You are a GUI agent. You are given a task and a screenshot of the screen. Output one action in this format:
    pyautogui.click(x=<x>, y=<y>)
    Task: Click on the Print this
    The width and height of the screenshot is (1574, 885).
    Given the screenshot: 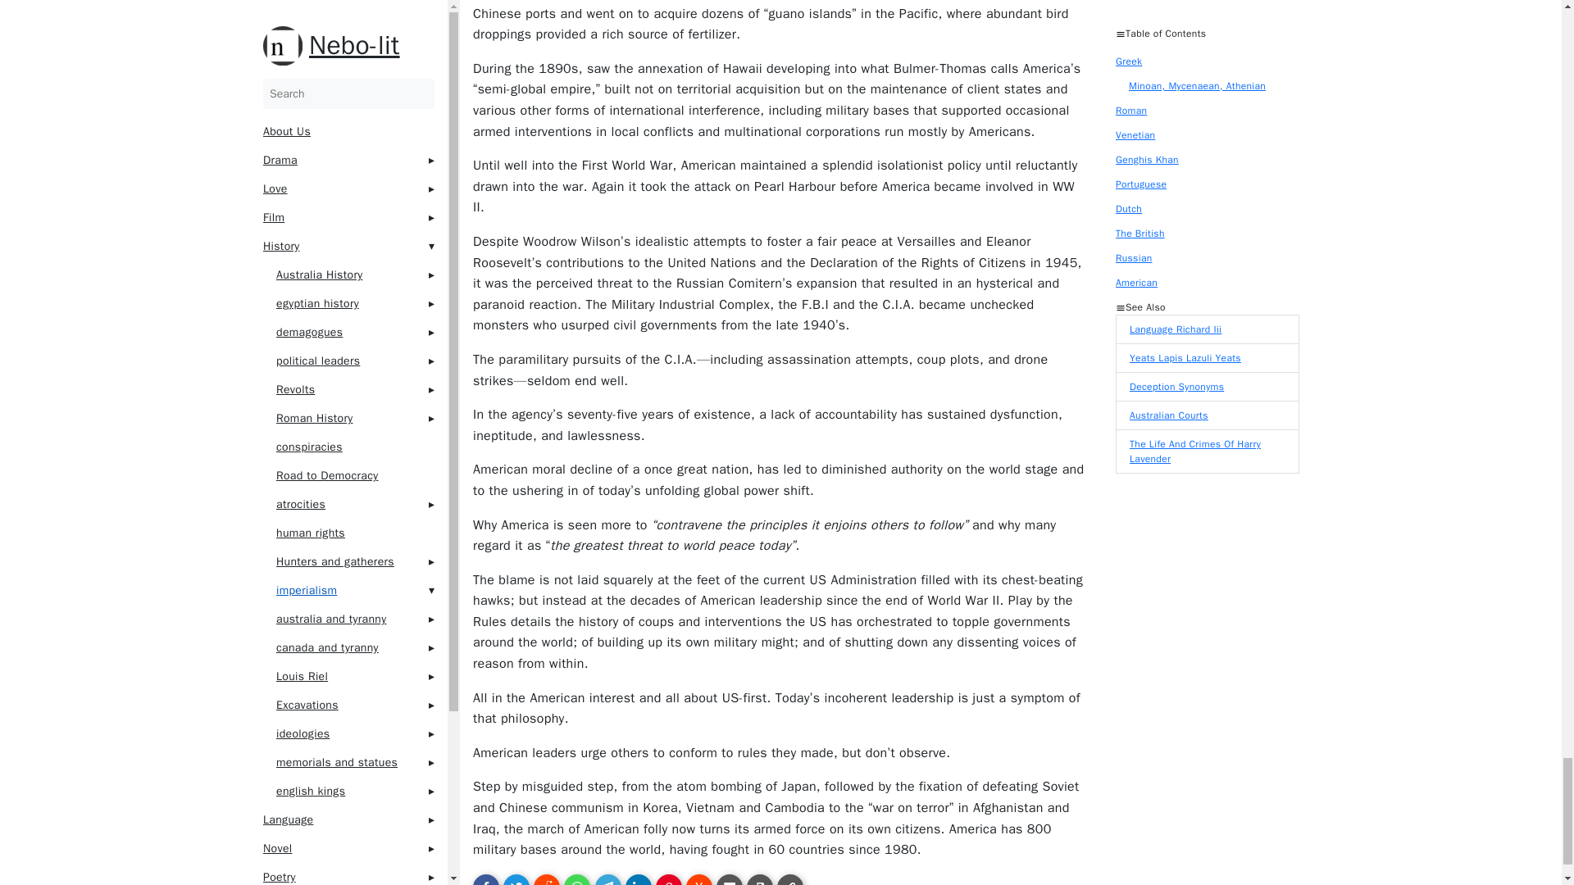 What is the action you would take?
    pyautogui.click(x=759, y=880)
    